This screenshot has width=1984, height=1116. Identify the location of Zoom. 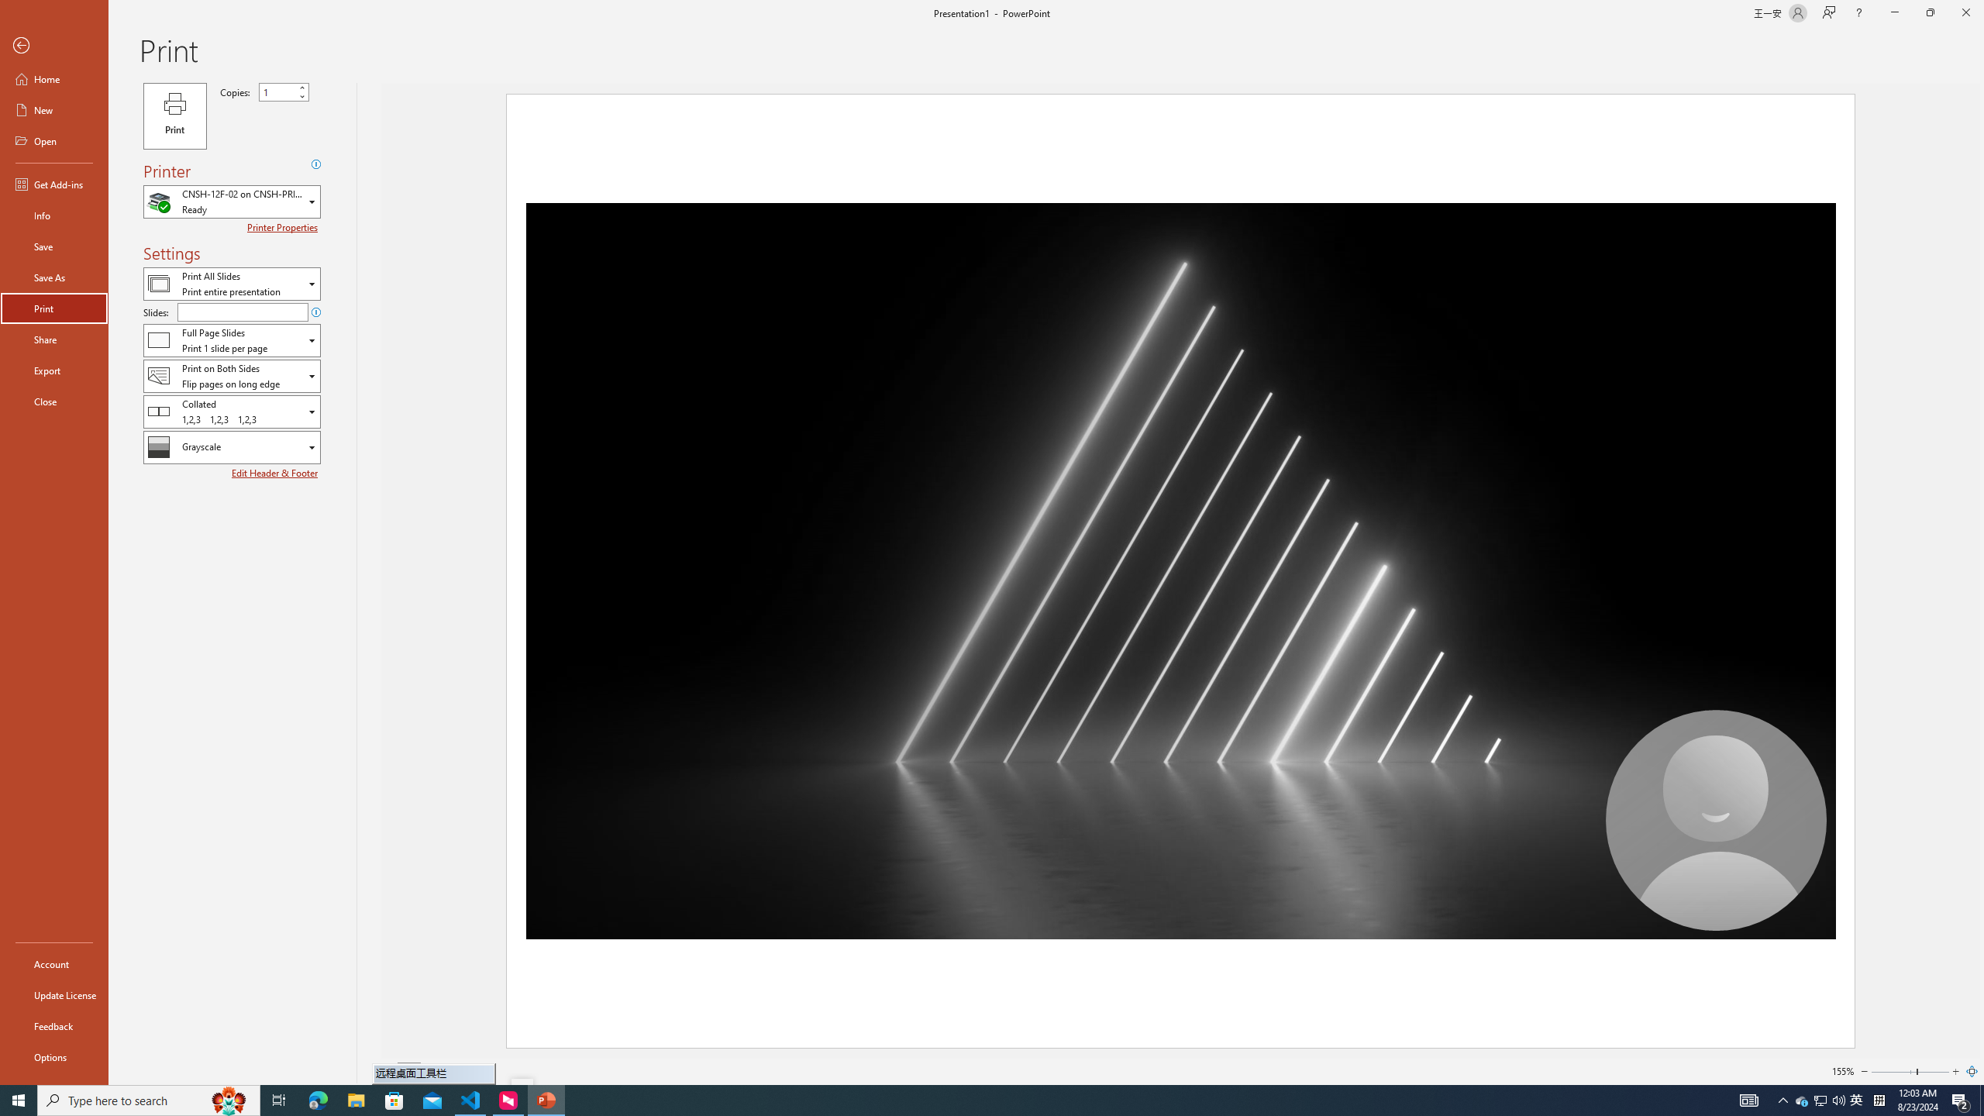
(1910, 1071).